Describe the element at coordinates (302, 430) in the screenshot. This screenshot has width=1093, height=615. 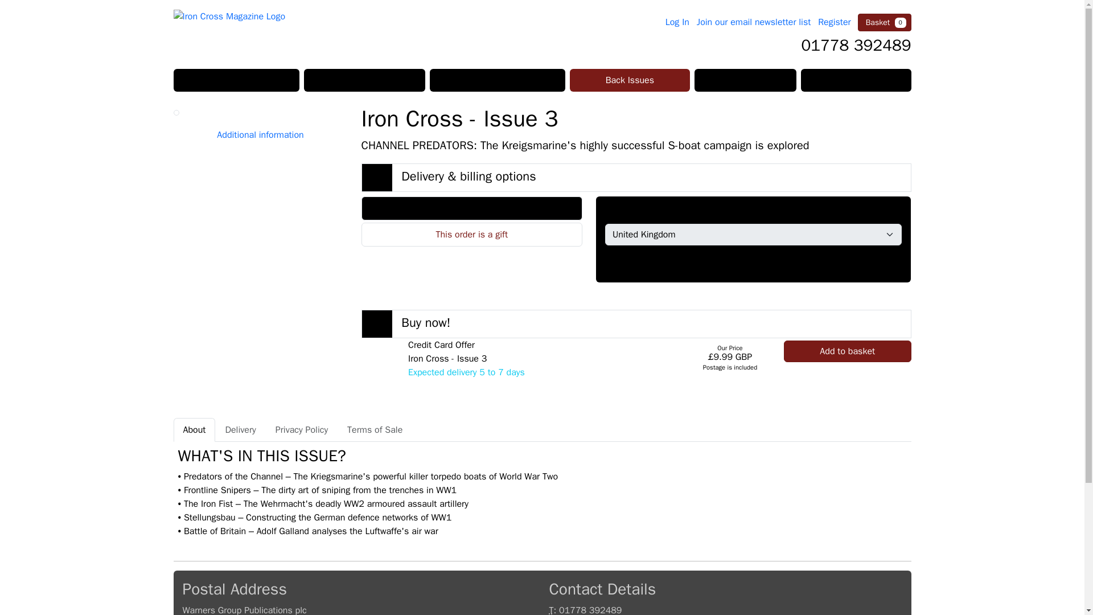
I see `Privacy Policy` at that location.